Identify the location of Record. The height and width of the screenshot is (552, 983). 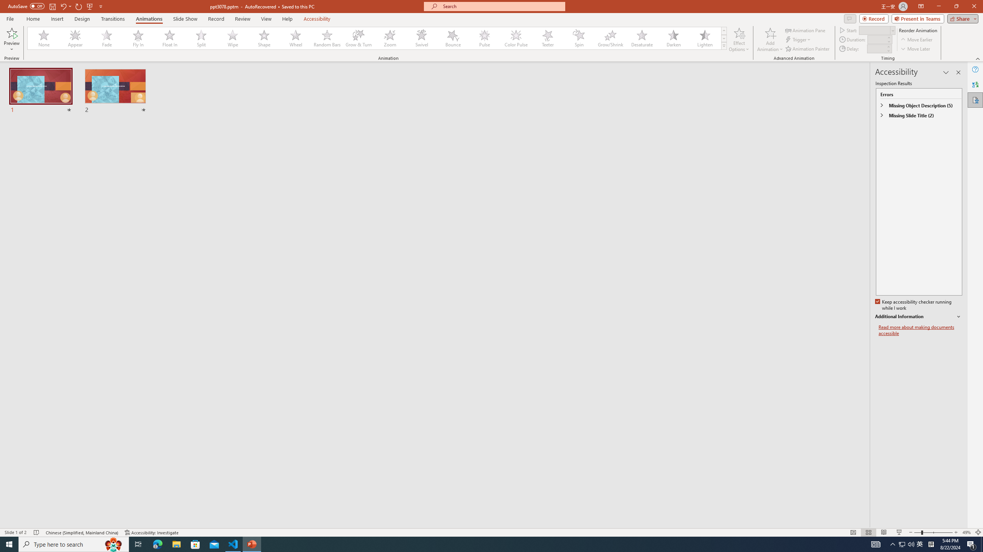
(216, 19).